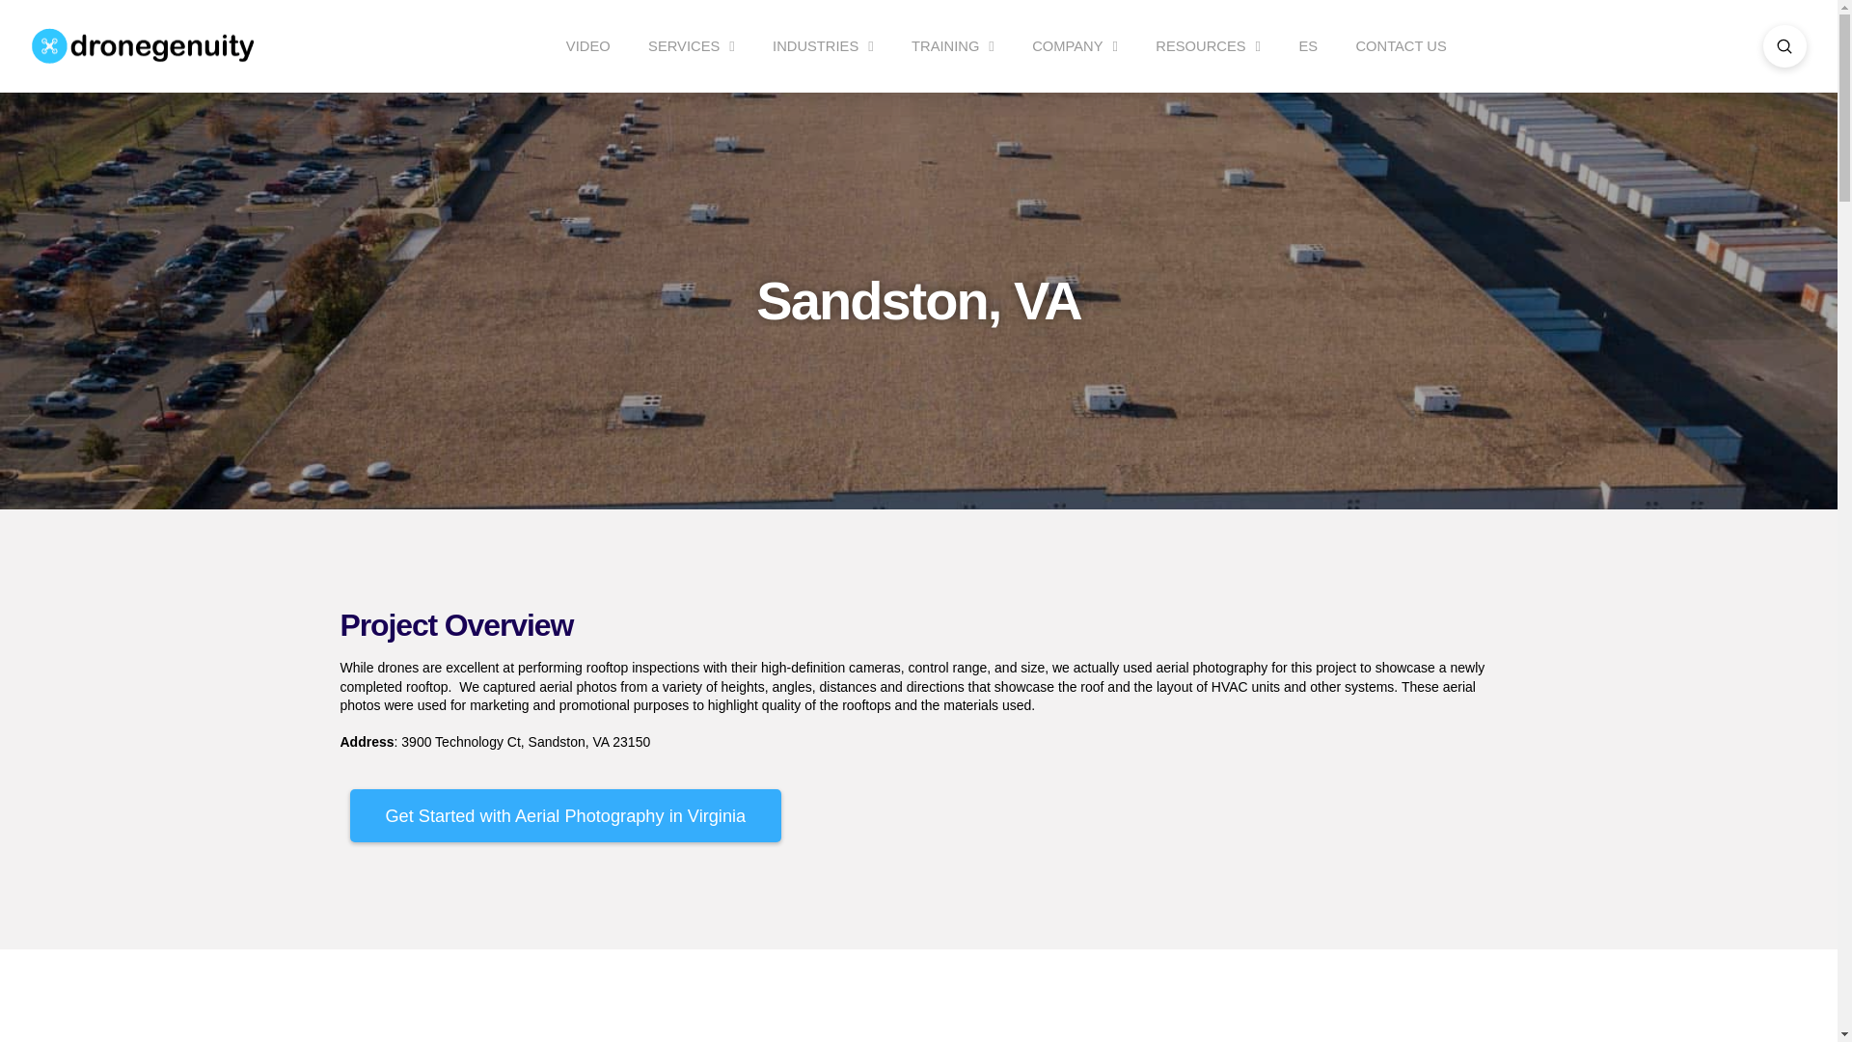 This screenshot has height=1042, width=1852. Describe the element at coordinates (1208, 46) in the screenshot. I see `RESOURCES` at that location.